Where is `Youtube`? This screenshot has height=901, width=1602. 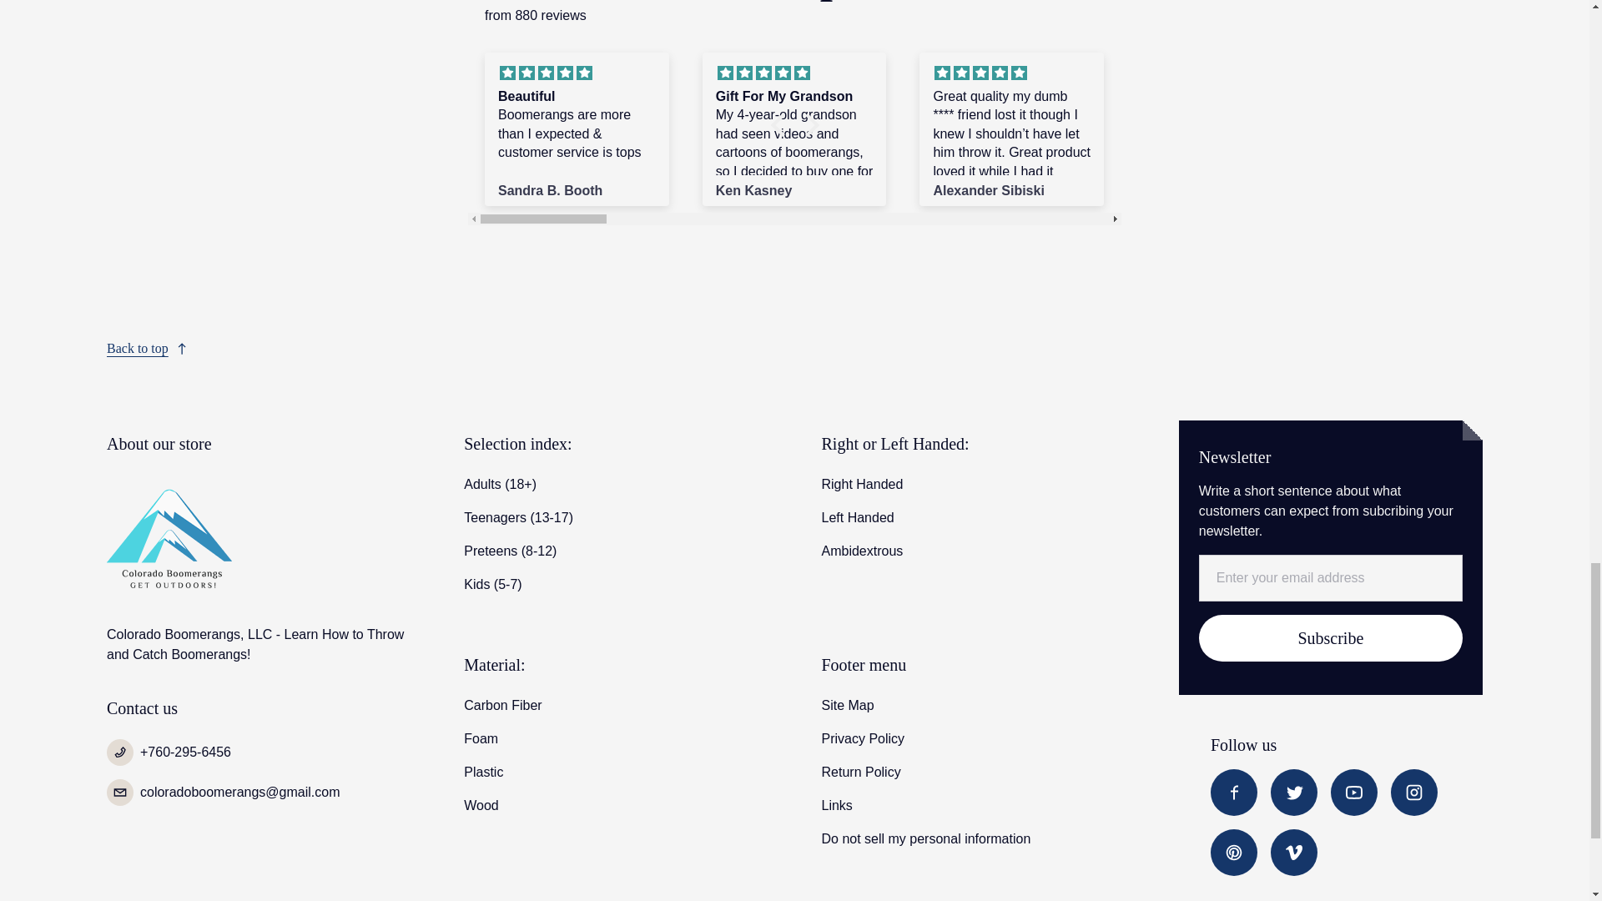
Youtube is located at coordinates (1354, 793).